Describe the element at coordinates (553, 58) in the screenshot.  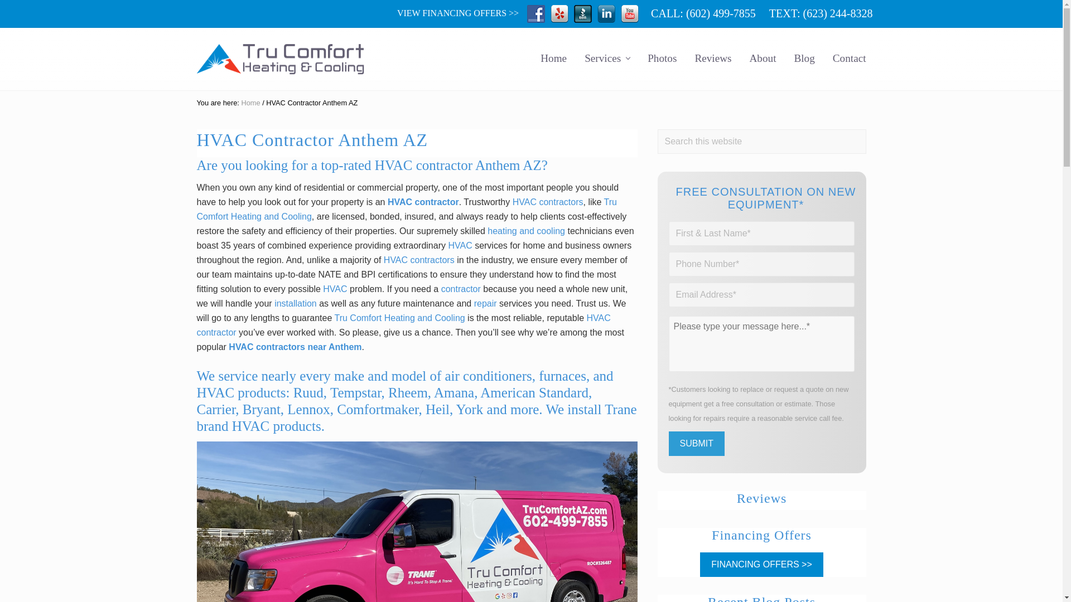
I see `Home` at that location.